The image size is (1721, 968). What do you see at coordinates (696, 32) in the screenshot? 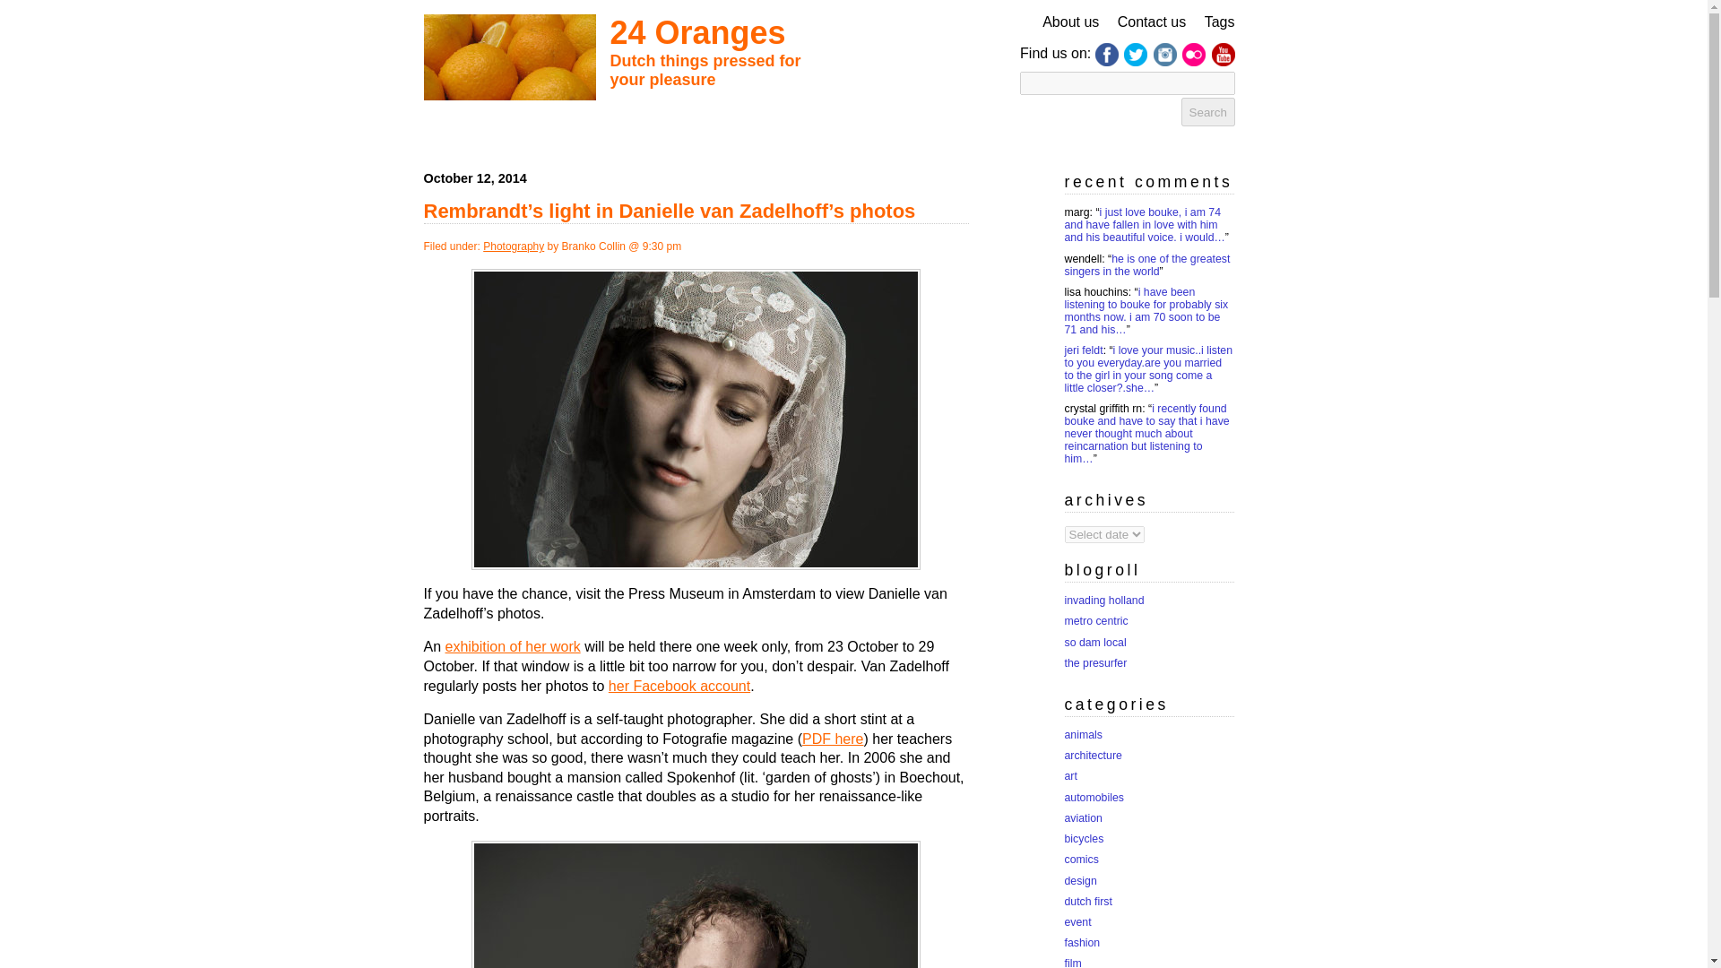
I see `24 Oranges` at bounding box center [696, 32].